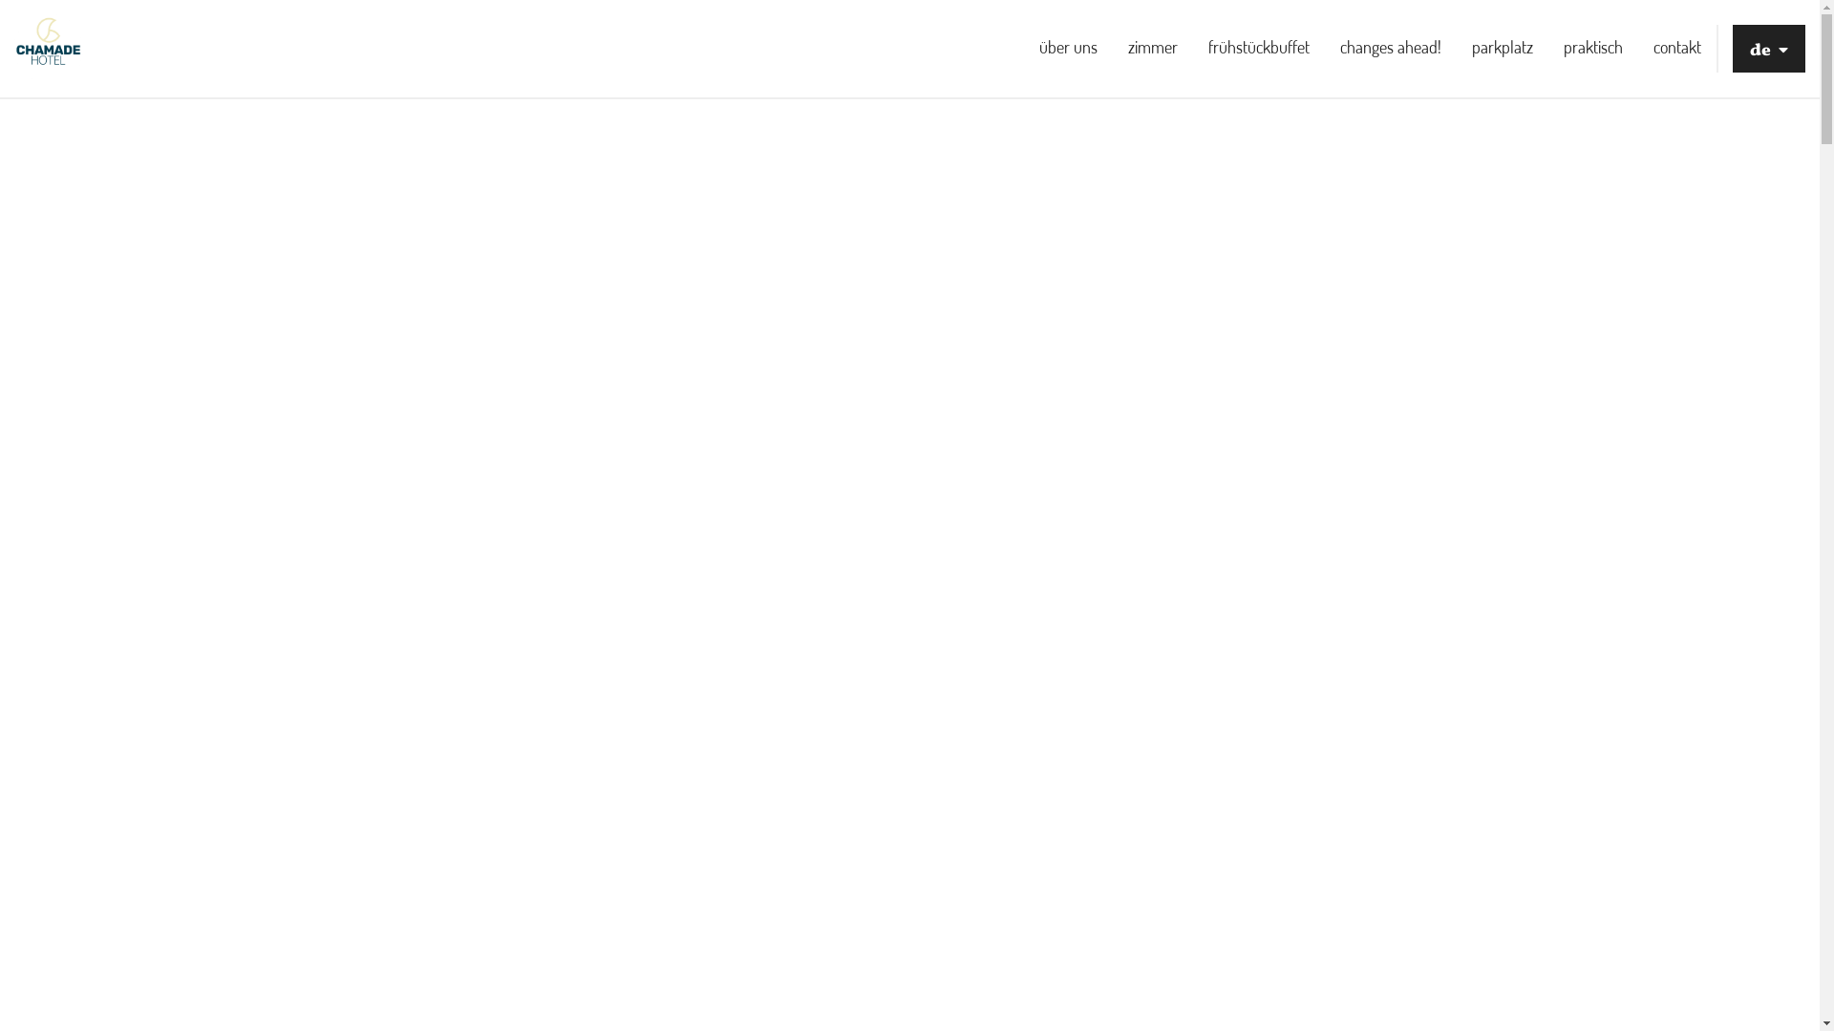 Image resolution: width=1834 pixels, height=1031 pixels. What do you see at coordinates (1677, 47) in the screenshot?
I see `contakt` at bounding box center [1677, 47].